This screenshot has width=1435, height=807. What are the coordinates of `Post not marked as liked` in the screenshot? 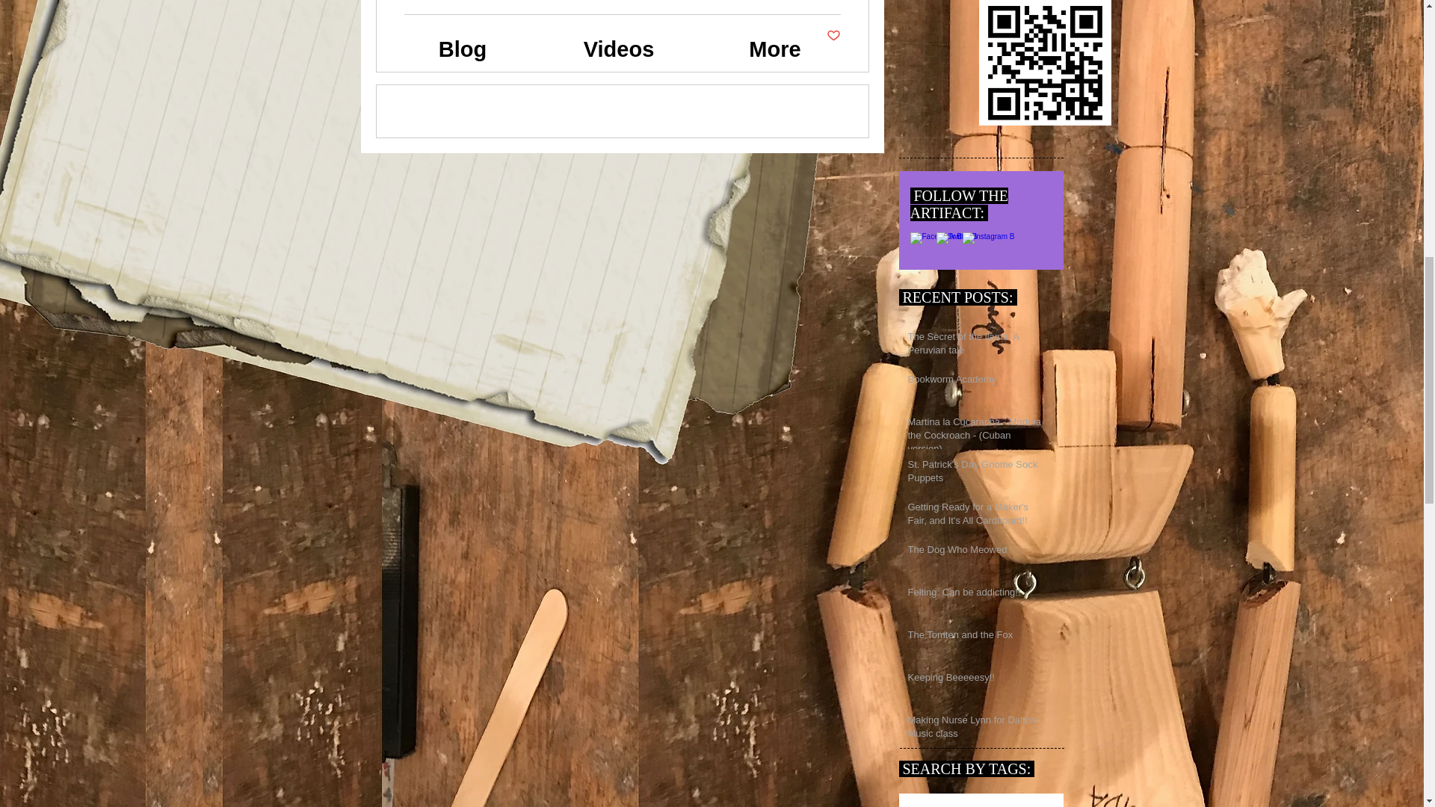 It's located at (833, 36).